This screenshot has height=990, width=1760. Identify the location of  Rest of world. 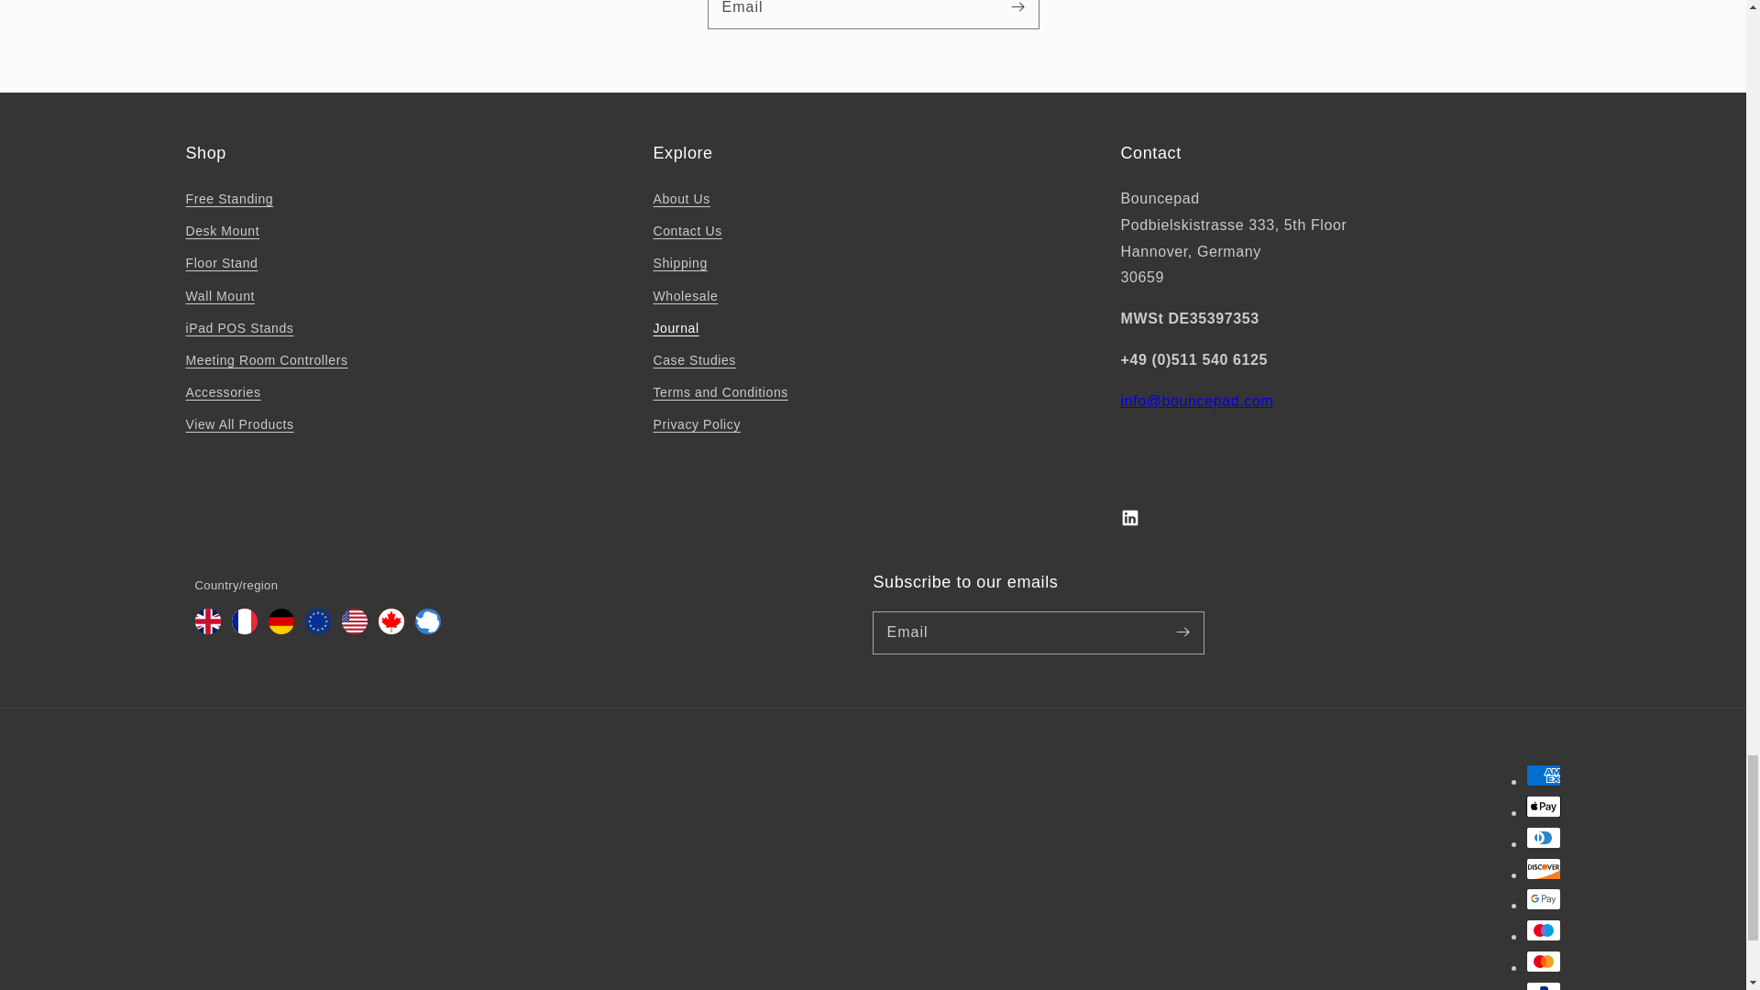
(427, 629).